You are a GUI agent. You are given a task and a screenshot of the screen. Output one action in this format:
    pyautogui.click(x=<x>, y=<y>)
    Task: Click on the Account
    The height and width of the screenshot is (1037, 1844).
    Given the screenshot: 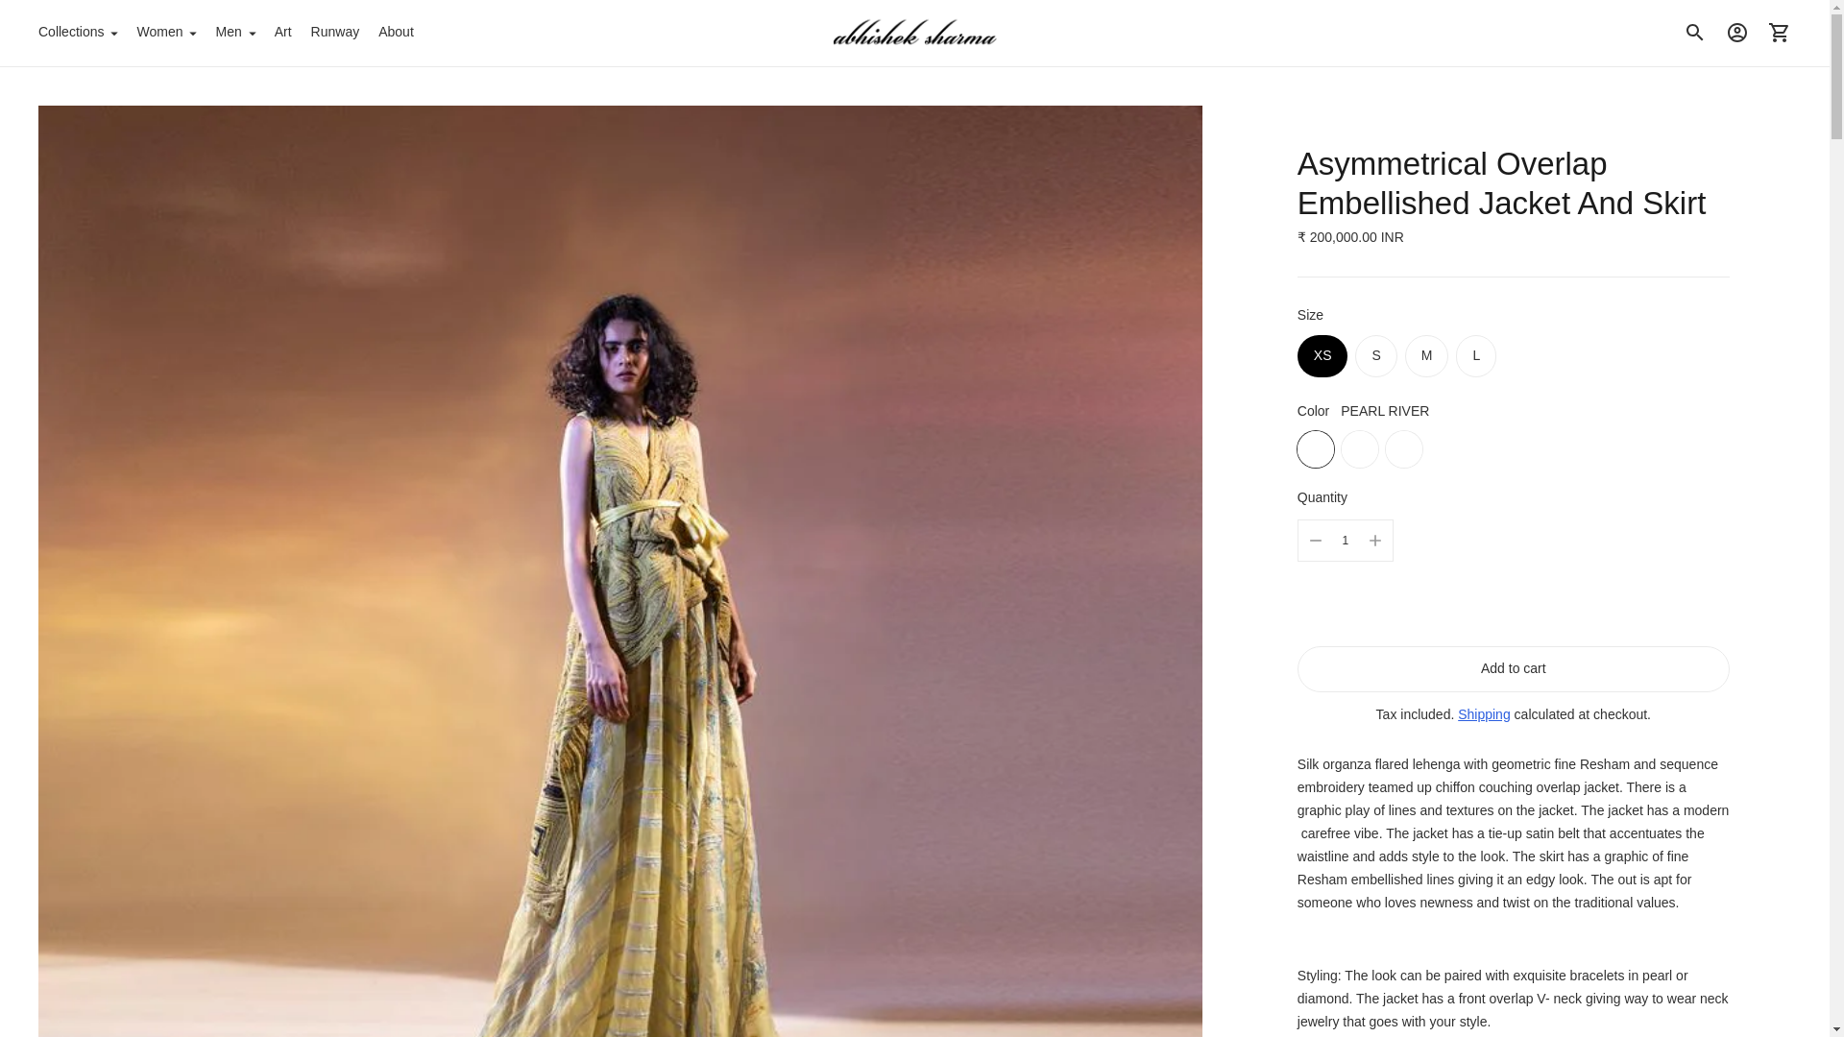 What is the action you would take?
    pyautogui.click(x=1737, y=33)
    